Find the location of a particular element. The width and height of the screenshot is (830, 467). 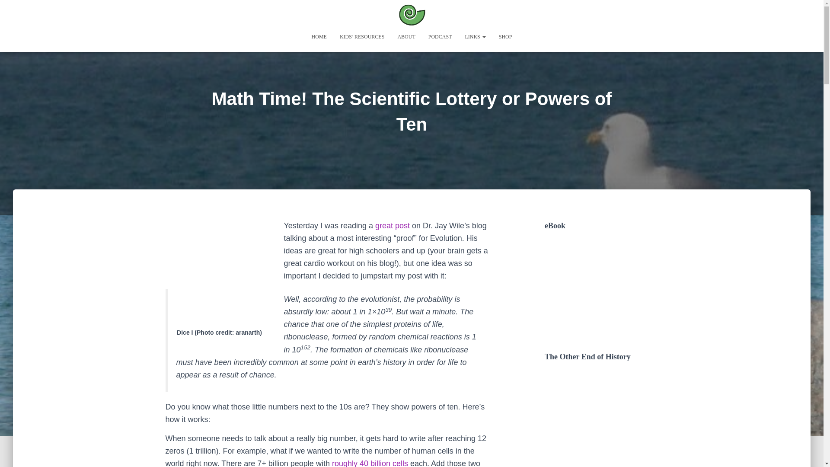

PODCAST is located at coordinates (440, 37).